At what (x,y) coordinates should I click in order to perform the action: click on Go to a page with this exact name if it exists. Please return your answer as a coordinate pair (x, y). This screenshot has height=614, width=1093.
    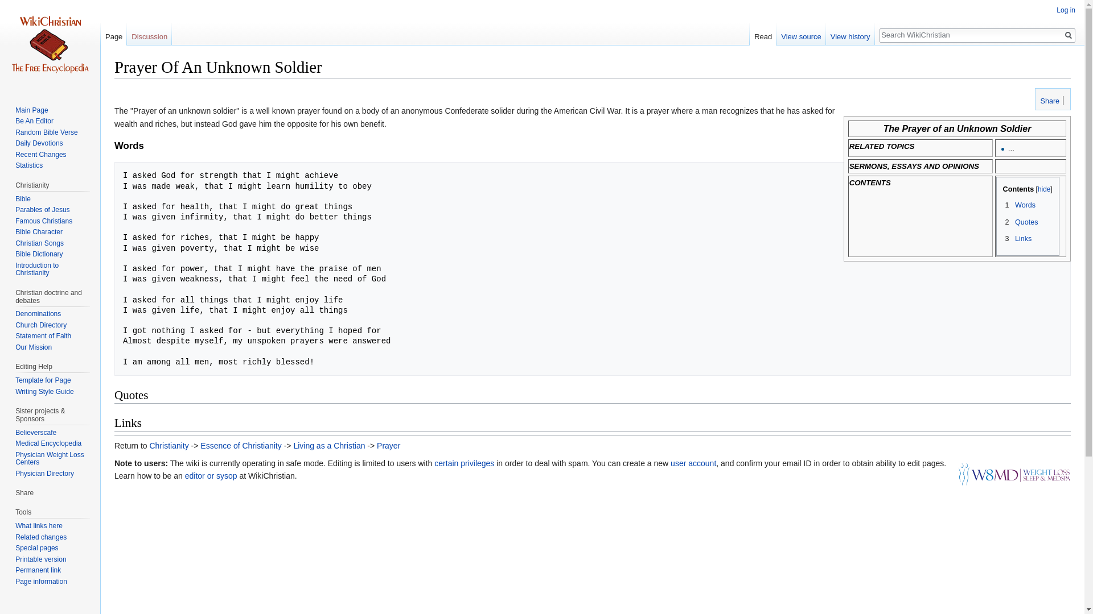
    Looking at the image, I should click on (1068, 35).